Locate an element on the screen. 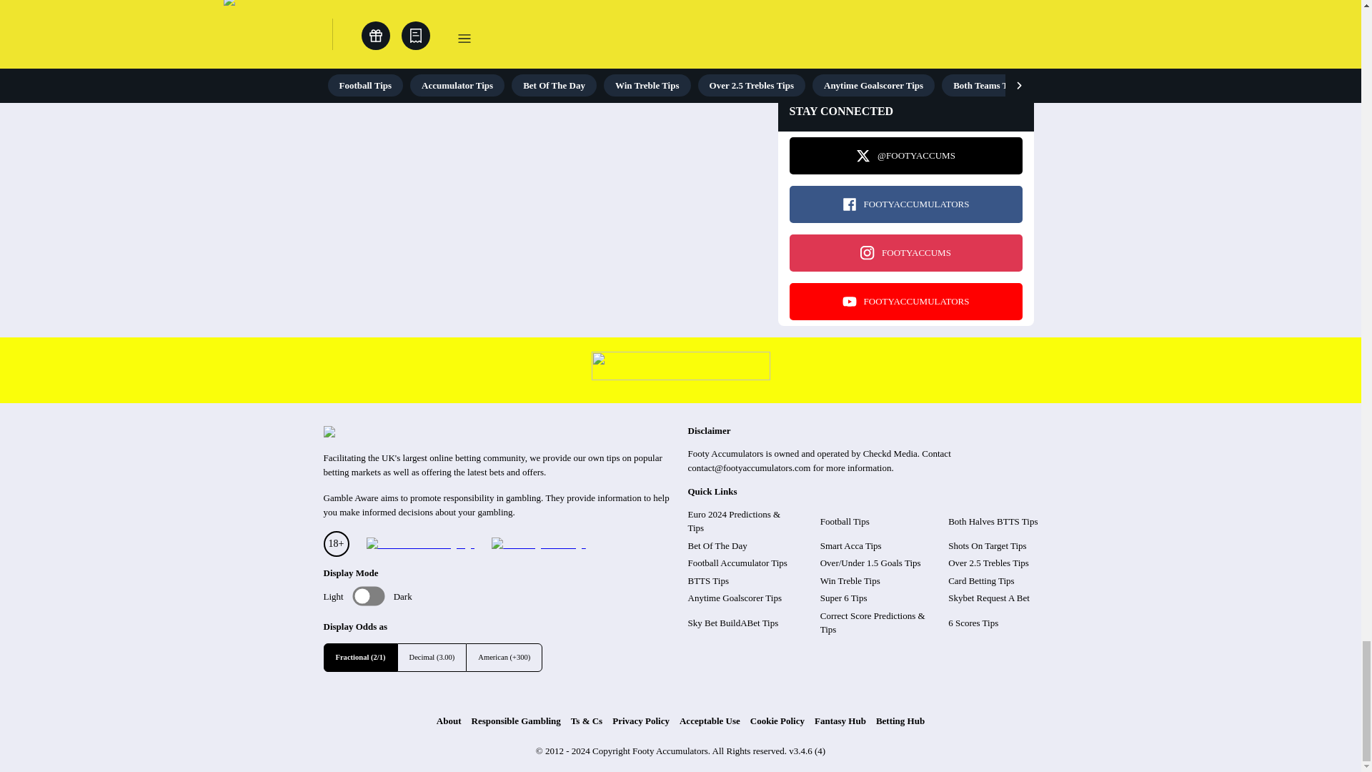  Be gamble aware campaign is located at coordinates (419, 545).